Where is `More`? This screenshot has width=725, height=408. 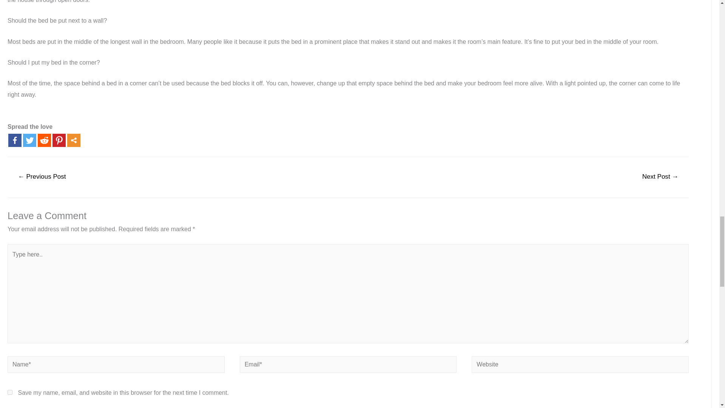
More is located at coordinates (74, 140).